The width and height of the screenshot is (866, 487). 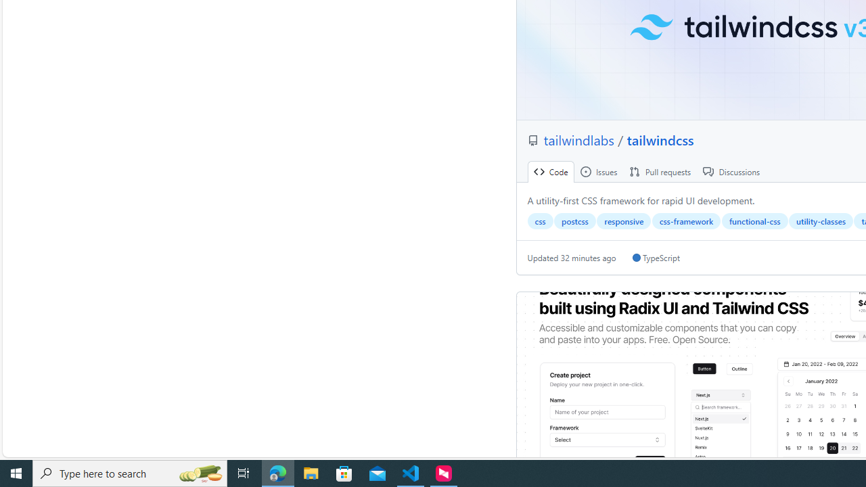 What do you see at coordinates (731, 172) in the screenshot?
I see ` Discussions` at bounding box center [731, 172].